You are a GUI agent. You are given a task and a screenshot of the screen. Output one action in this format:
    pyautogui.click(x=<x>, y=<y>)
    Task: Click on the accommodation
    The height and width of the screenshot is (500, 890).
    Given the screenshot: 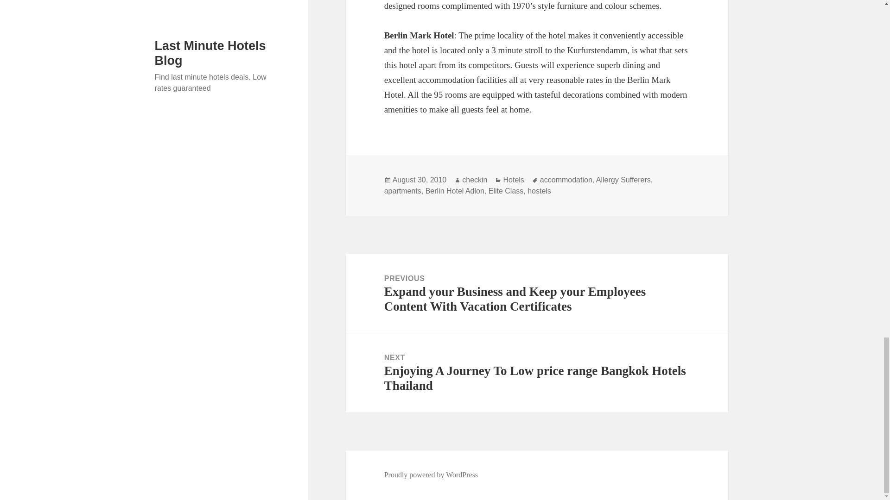 What is the action you would take?
    pyautogui.click(x=566, y=180)
    